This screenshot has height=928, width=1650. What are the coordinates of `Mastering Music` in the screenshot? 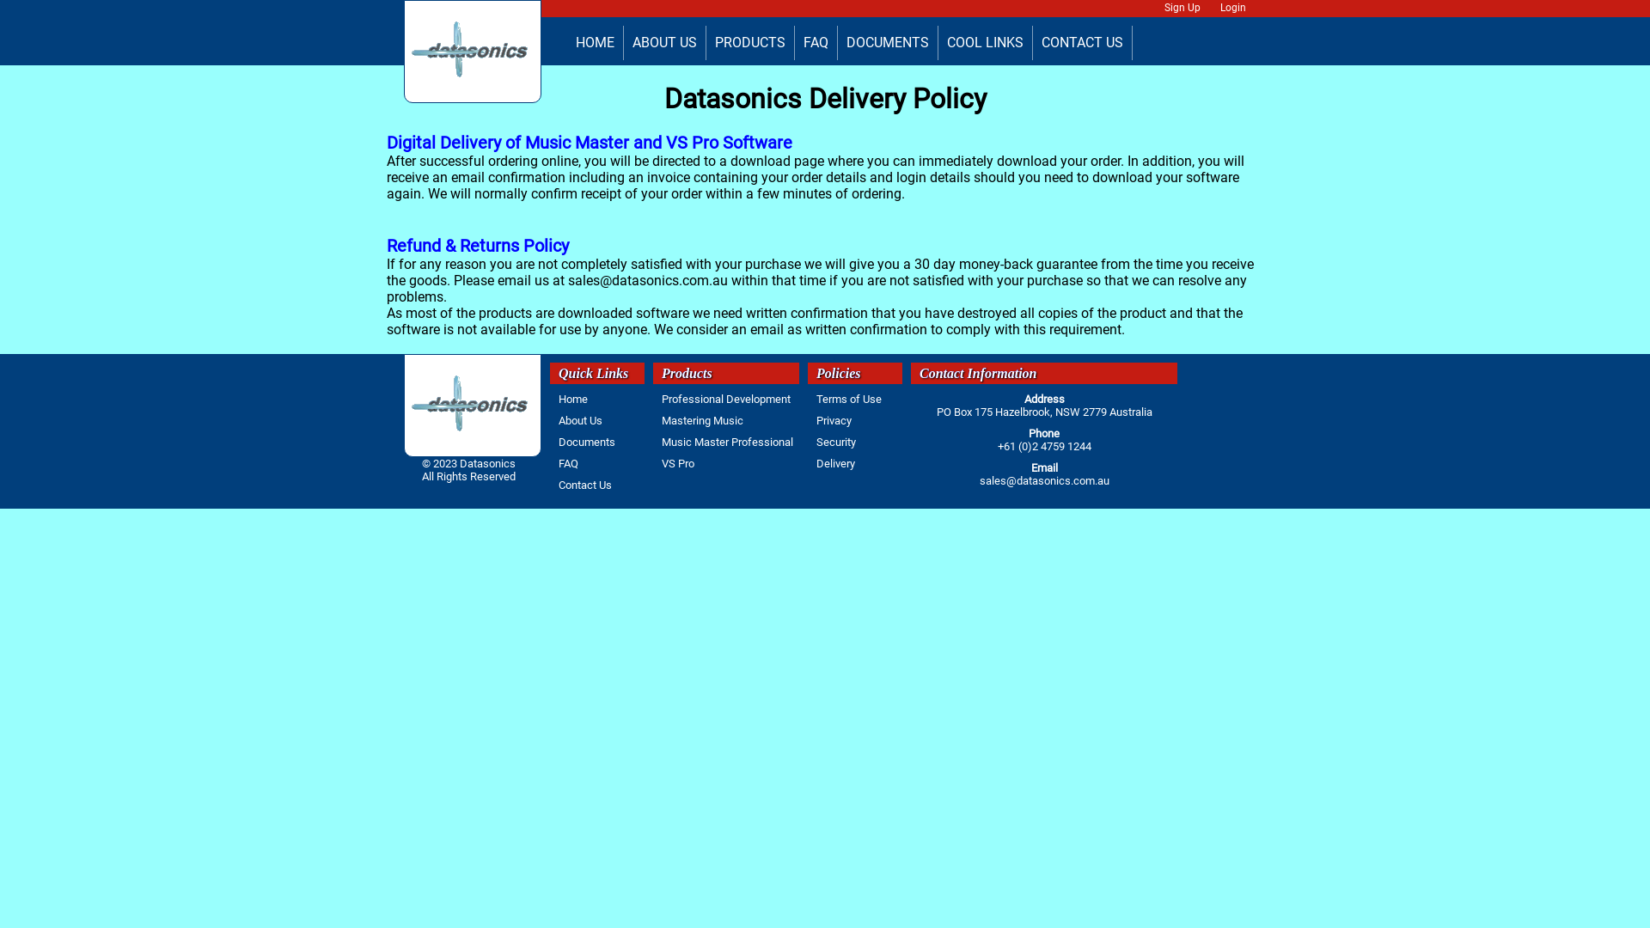 It's located at (698, 421).